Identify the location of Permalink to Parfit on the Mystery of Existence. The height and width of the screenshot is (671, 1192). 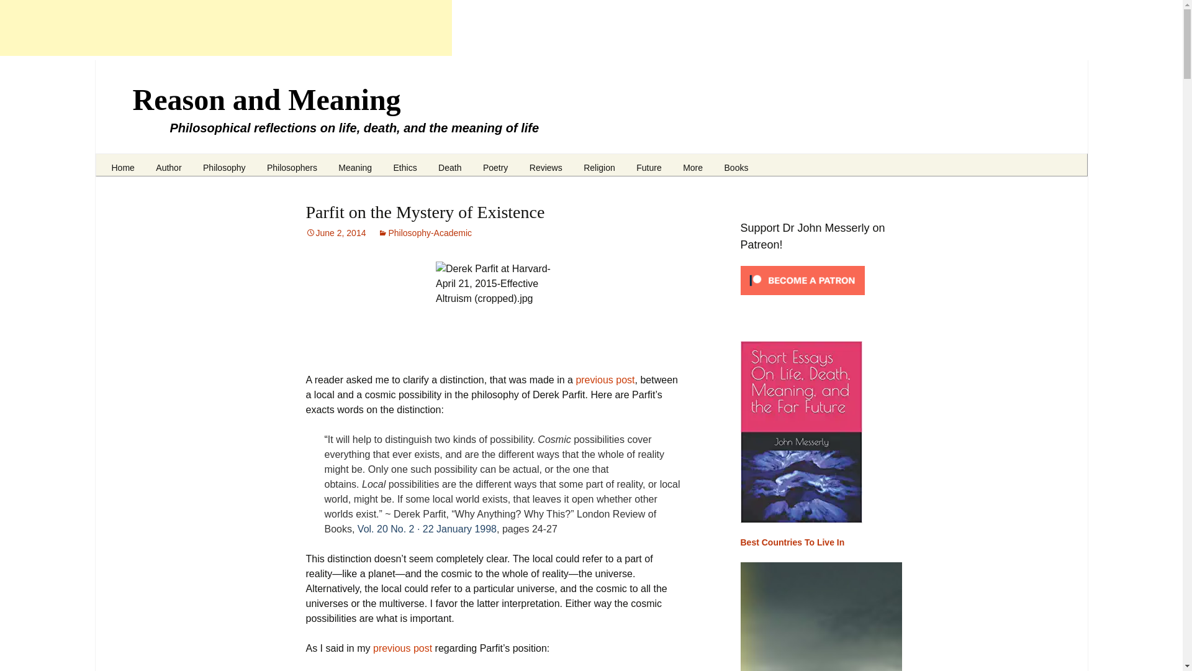
(335, 233).